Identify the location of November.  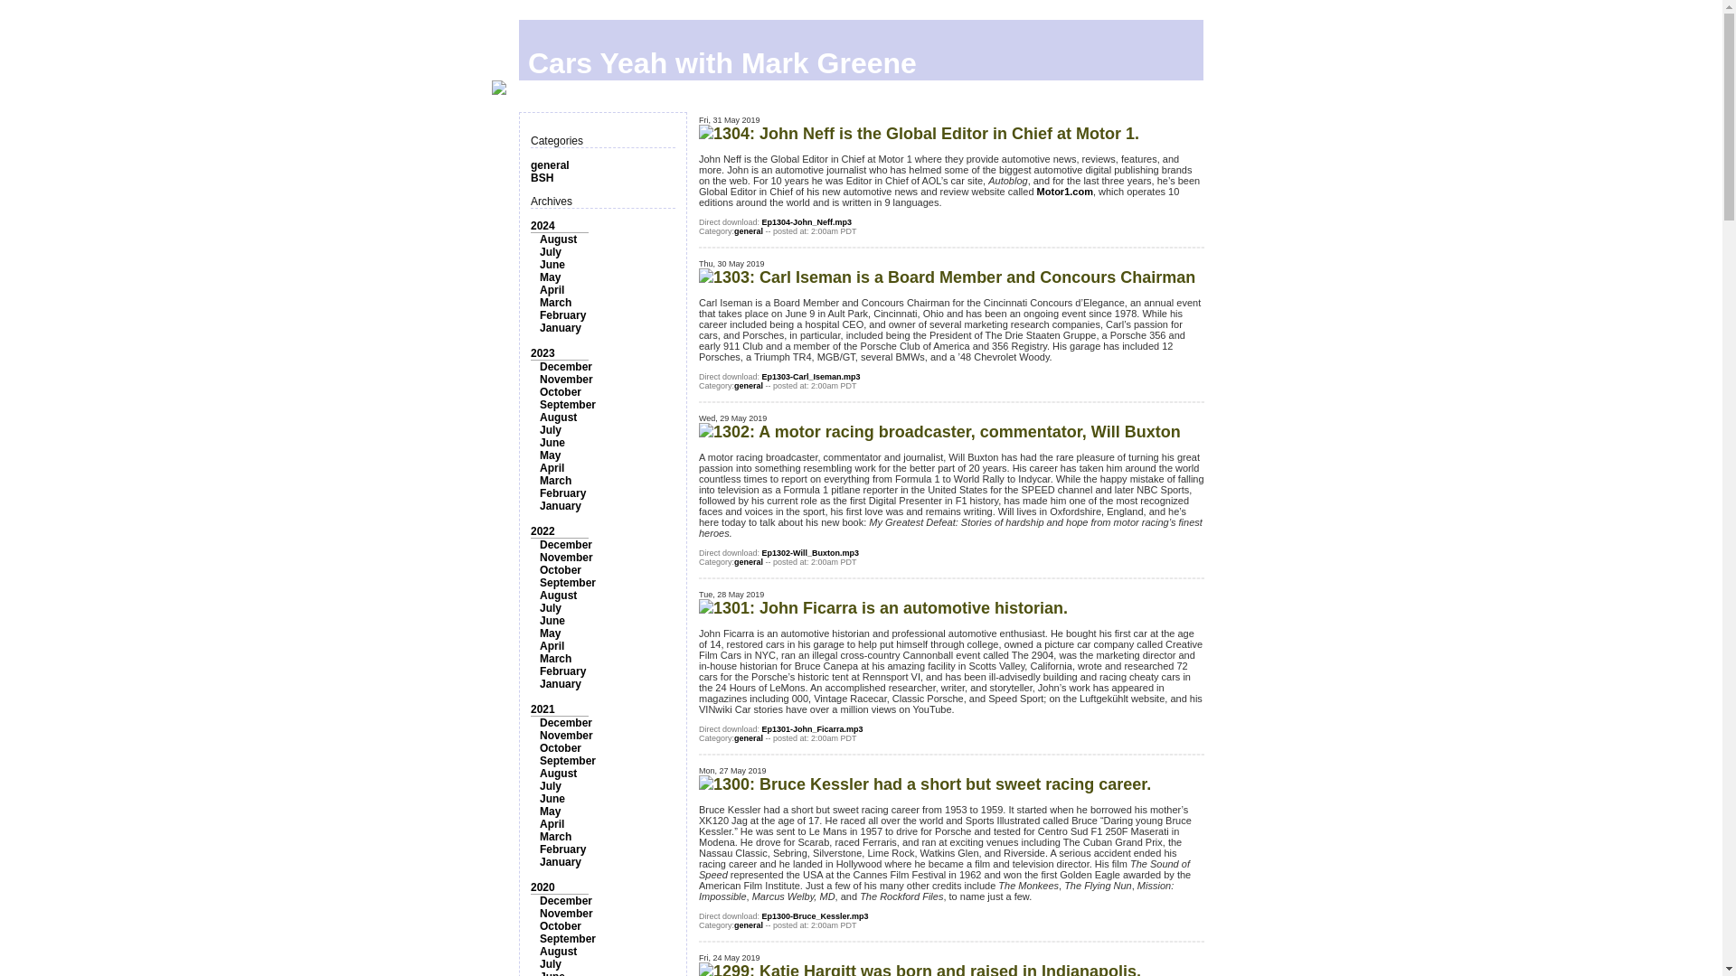
(566, 379).